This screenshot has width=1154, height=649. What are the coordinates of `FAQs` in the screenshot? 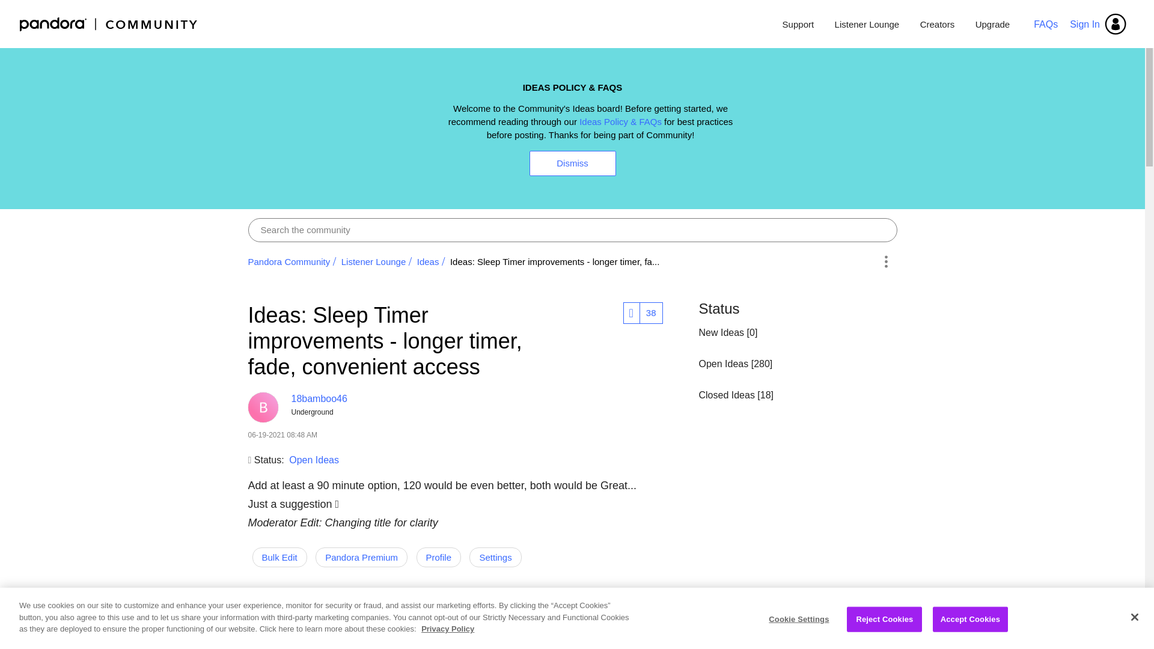 It's located at (1046, 24).